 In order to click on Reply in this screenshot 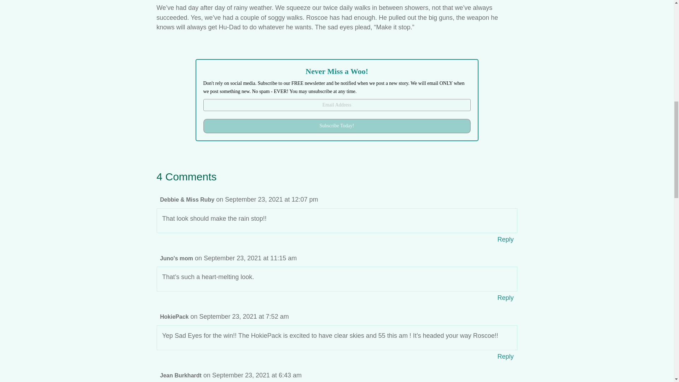, I will do `click(505, 298)`.